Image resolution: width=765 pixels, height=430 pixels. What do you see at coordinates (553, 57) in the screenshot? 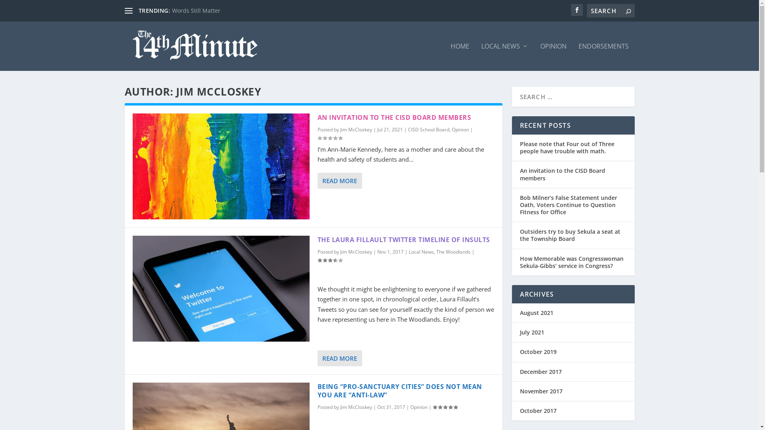
I see `OPINION` at bounding box center [553, 57].